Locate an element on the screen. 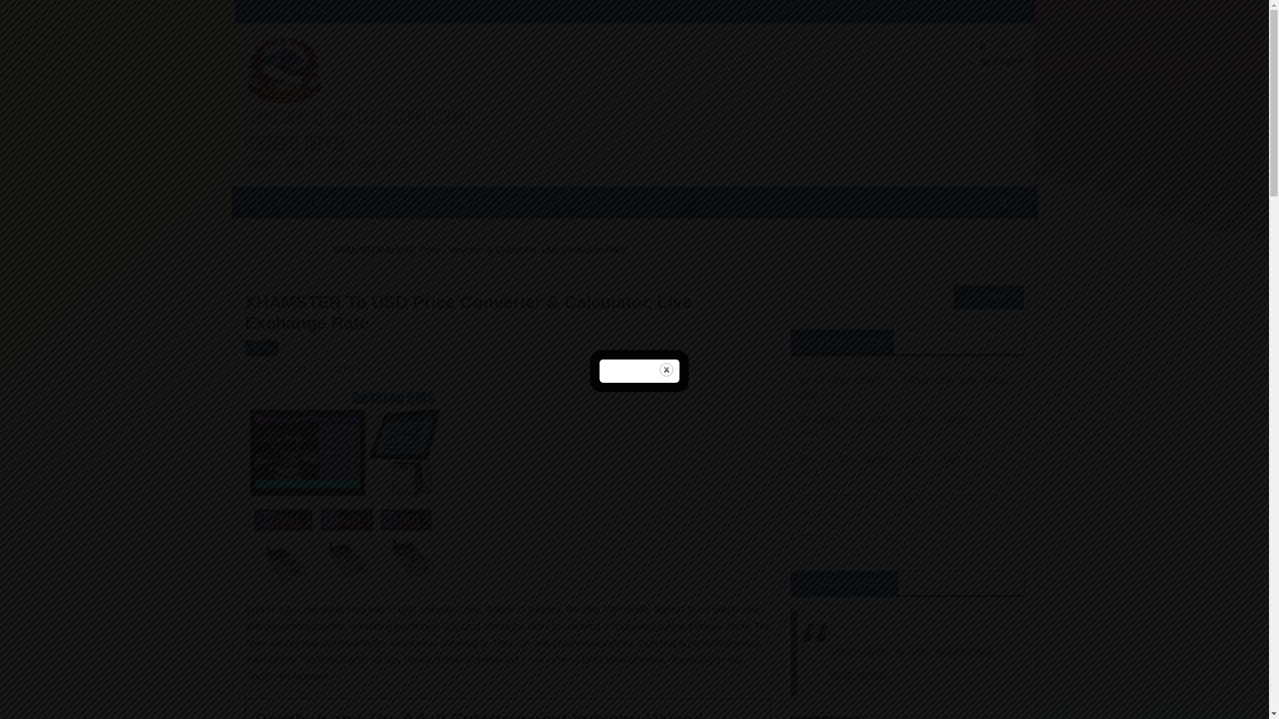  English is located at coordinates (1002, 61).